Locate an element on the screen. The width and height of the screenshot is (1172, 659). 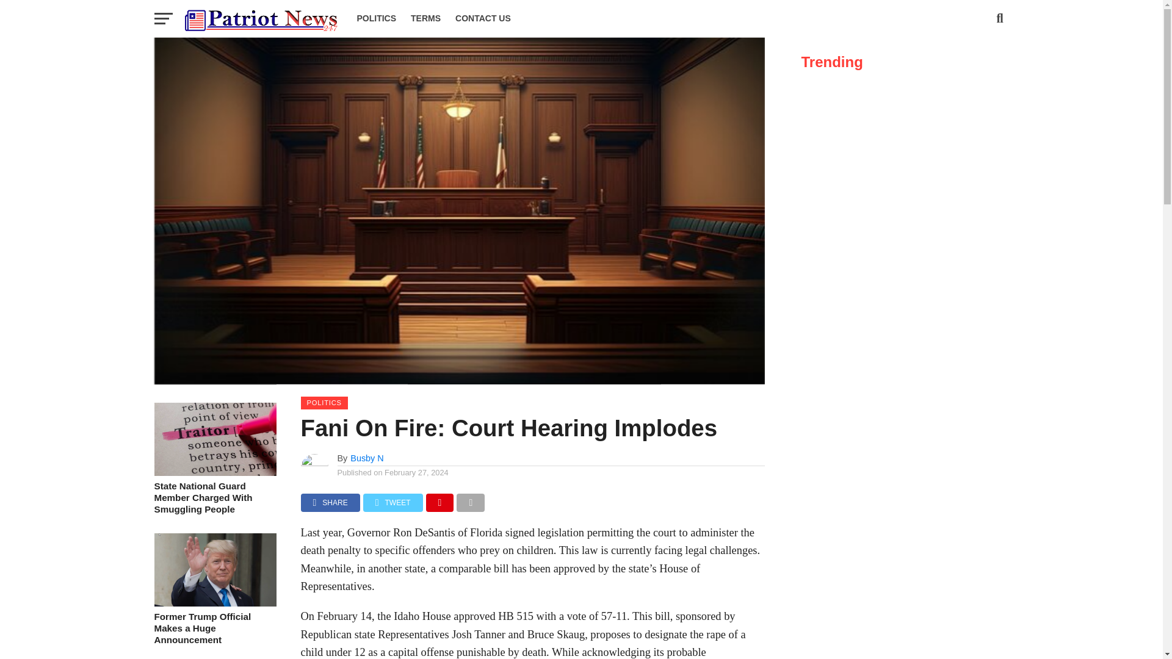
Former Trump Official Makes a Huge Announcement is located at coordinates (214, 628).